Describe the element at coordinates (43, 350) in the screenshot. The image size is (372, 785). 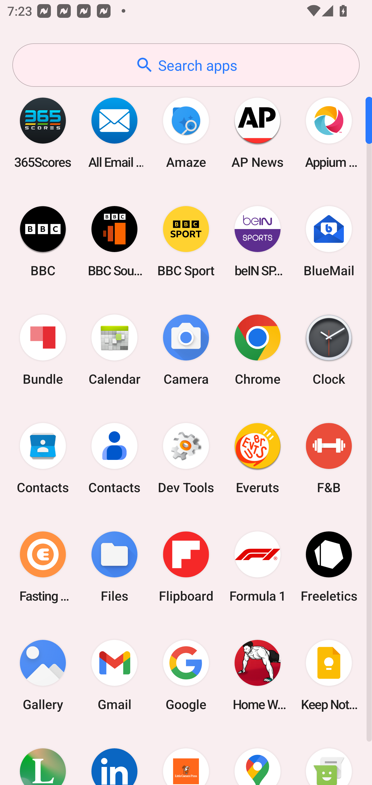
I see `Bundle` at that location.